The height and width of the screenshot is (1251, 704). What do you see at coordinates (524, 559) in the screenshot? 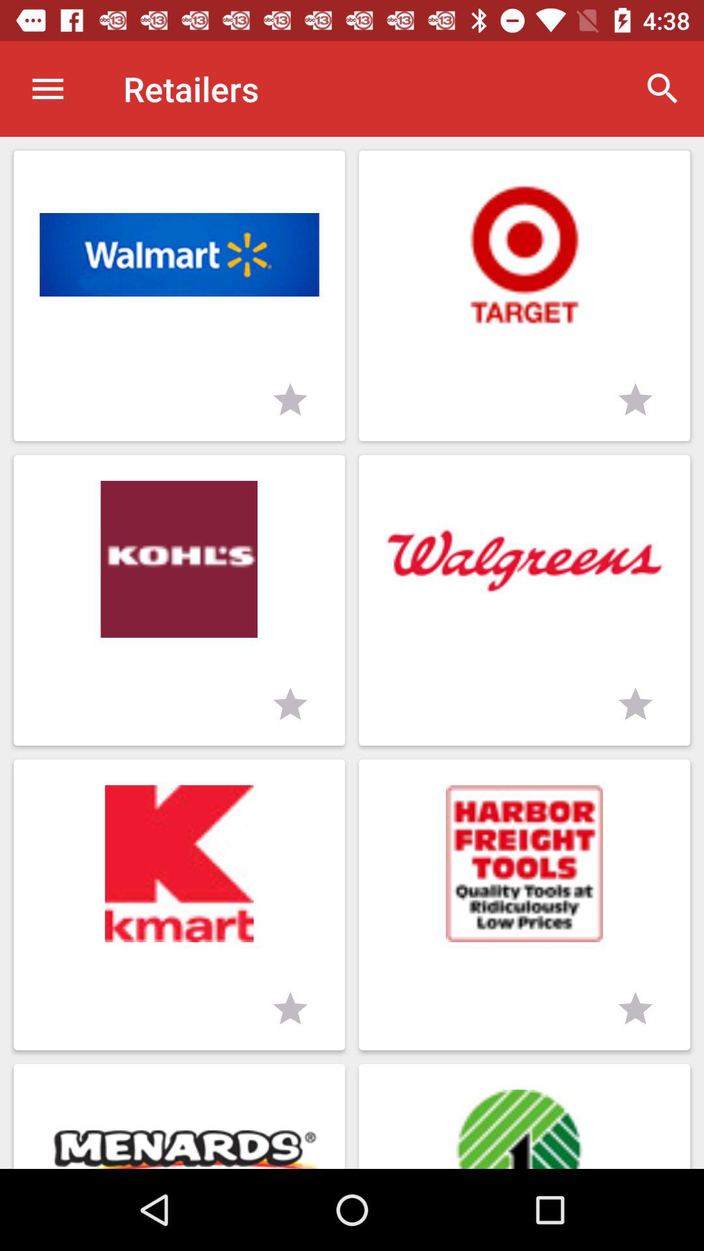
I see `click on walgreens` at bounding box center [524, 559].